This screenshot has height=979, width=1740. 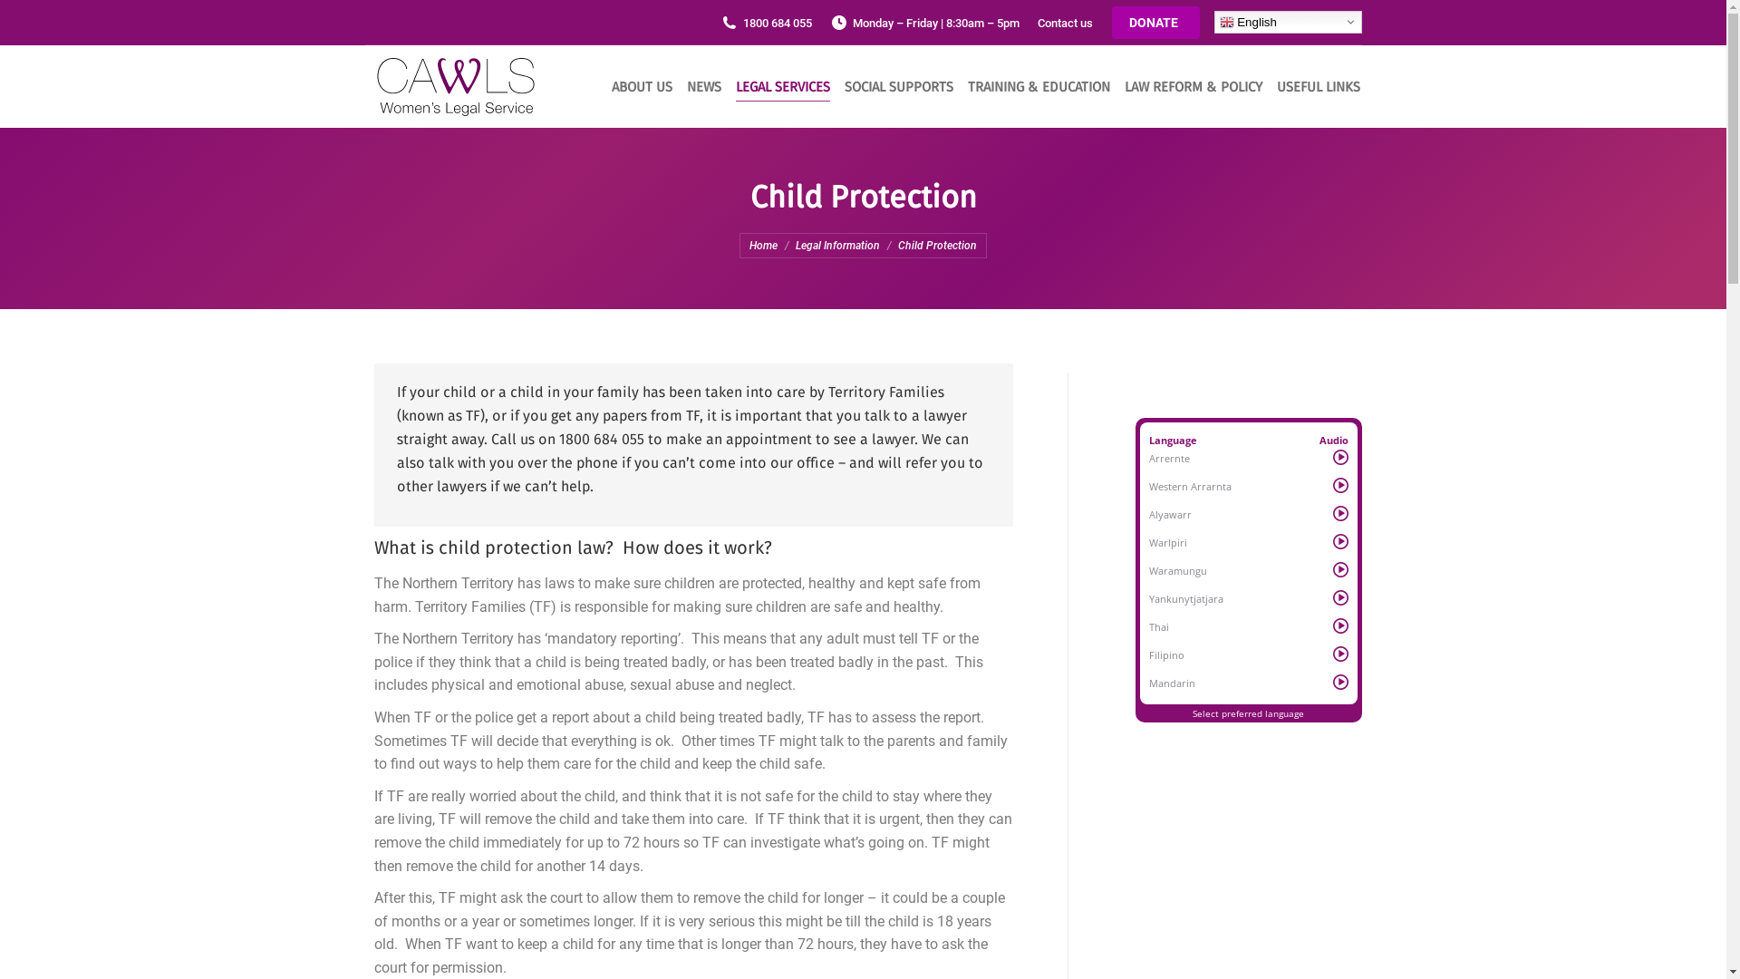 What do you see at coordinates (1173, 683) in the screenshot?
I see `Mandarin` at bounding box center [1173, 683].